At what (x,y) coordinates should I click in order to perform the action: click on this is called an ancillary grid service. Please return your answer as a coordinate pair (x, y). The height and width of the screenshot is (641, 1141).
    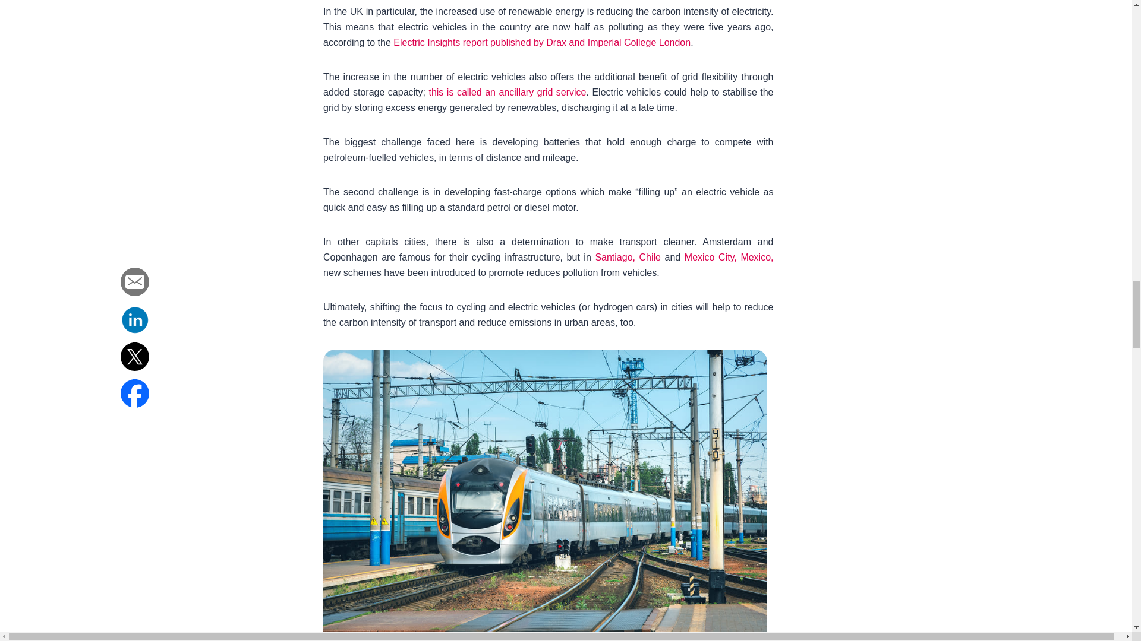
    Looking at the image, I should click on (506, 92).